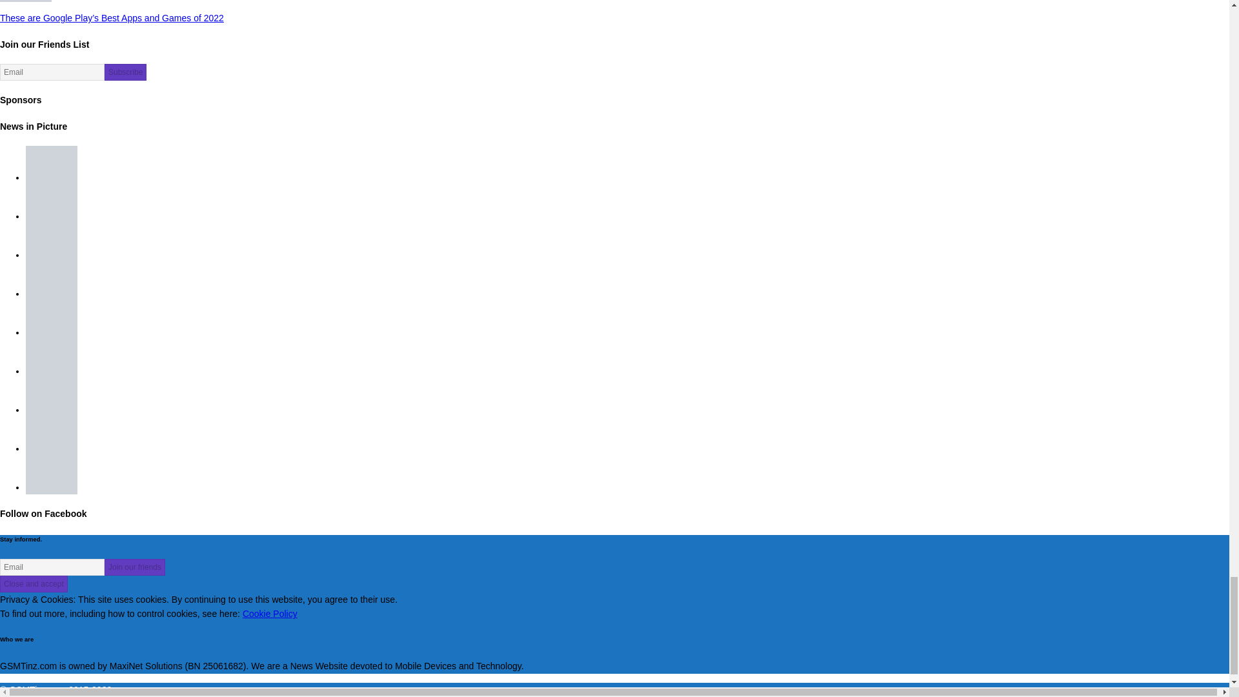 This screenshot has height=697, width=1239. I want to click on Close and accept, so click(34, 584).